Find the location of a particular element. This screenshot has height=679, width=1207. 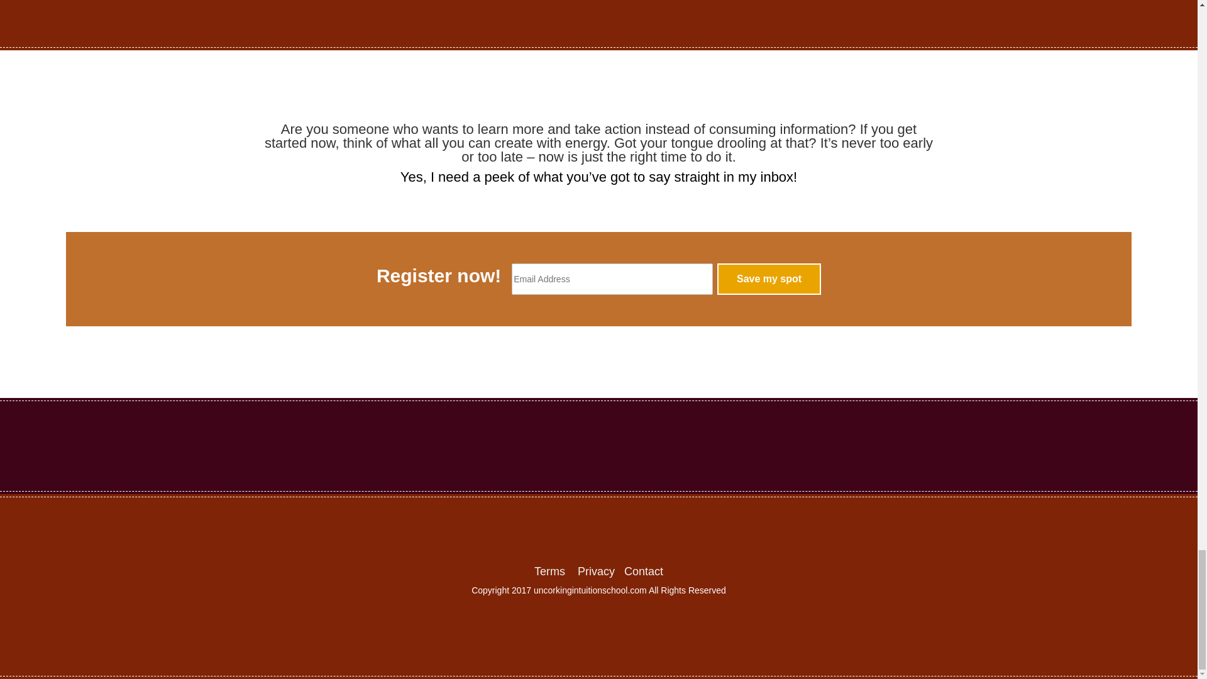

Privacy is located at coordinates (596, 571).